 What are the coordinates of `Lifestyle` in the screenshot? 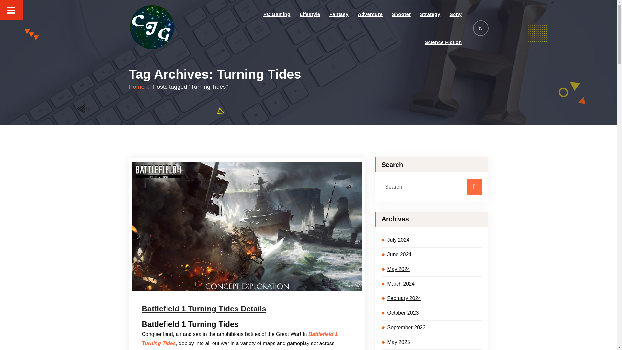 It's located at (310, 14).